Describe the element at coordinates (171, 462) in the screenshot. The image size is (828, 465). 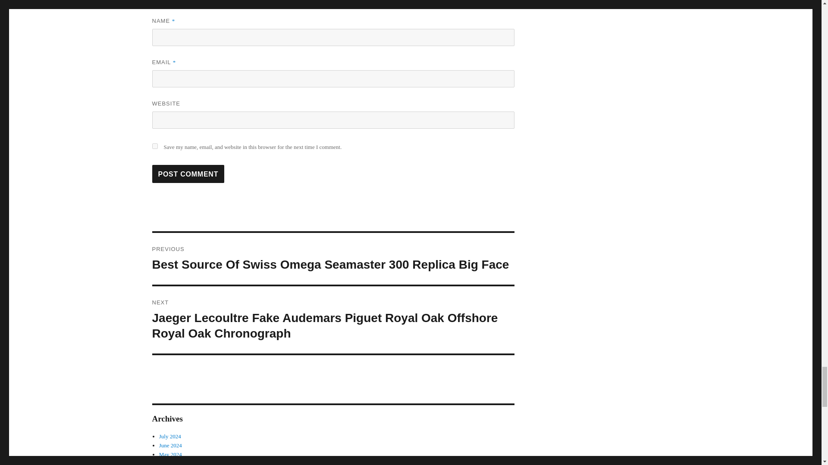
I see `April 2024` at that location.